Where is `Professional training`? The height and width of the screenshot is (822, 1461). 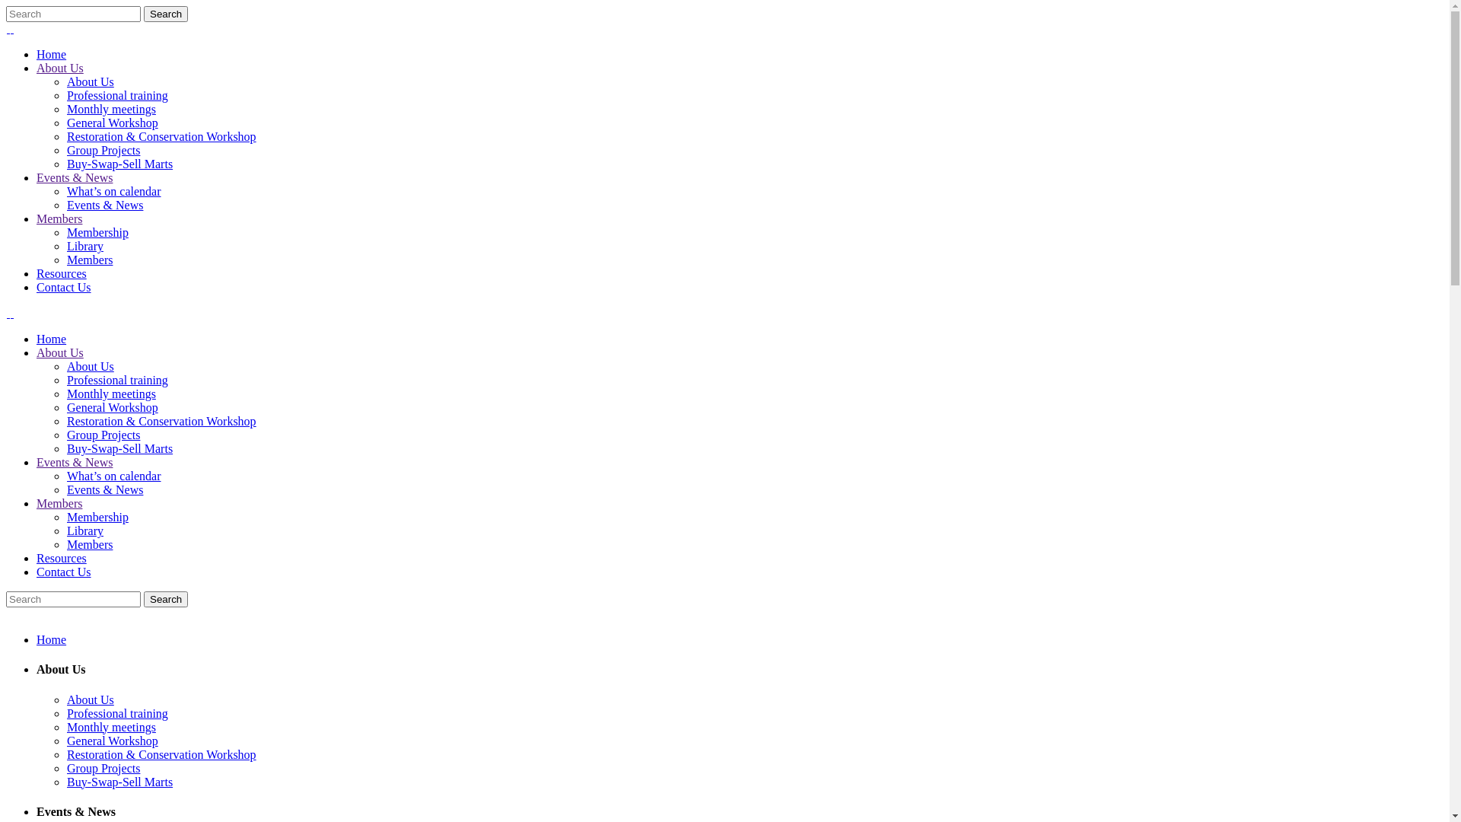 Professional training is located at coordinates (117, 96).